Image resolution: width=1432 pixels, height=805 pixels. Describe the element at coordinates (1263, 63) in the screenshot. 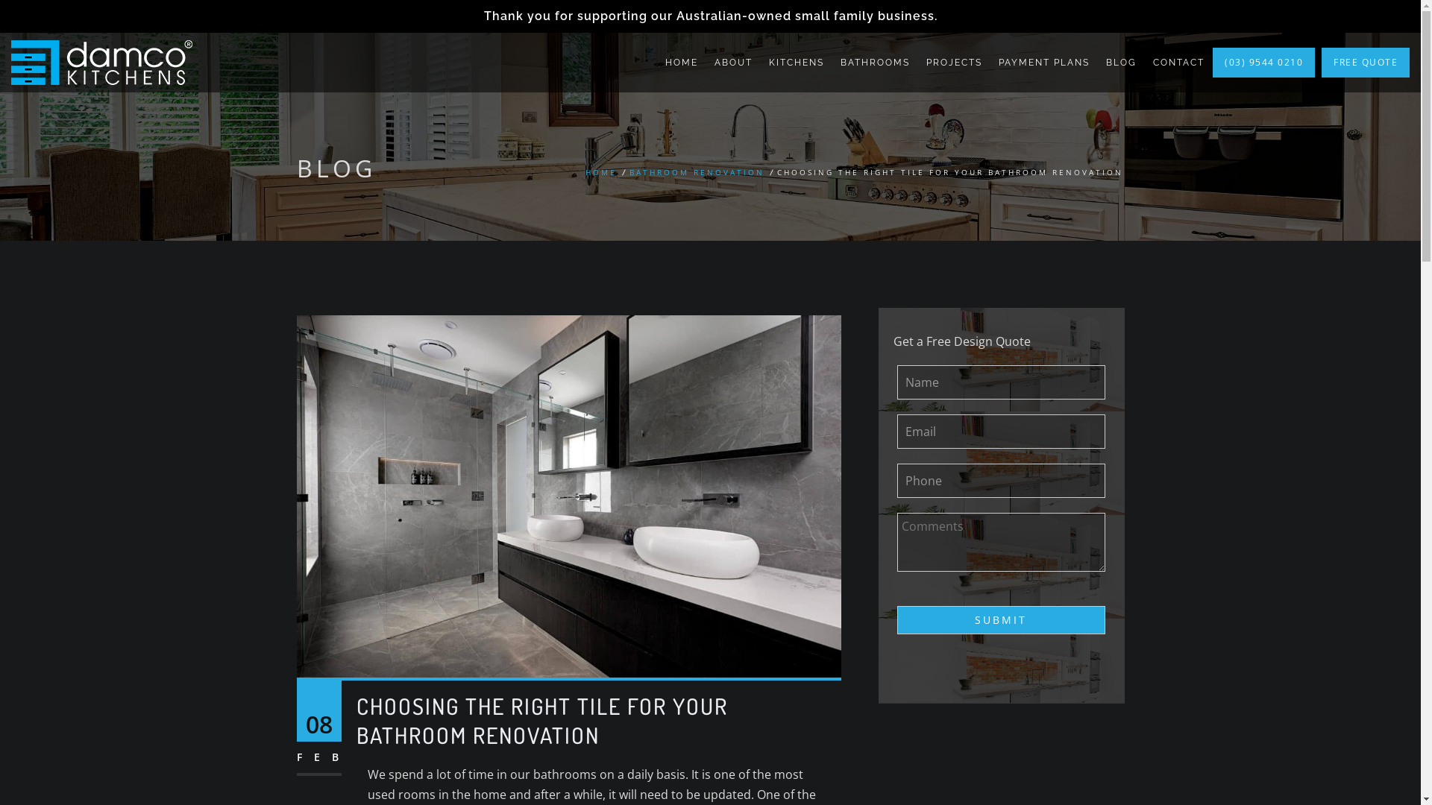

I see `(03) 9544 0210` at that location.